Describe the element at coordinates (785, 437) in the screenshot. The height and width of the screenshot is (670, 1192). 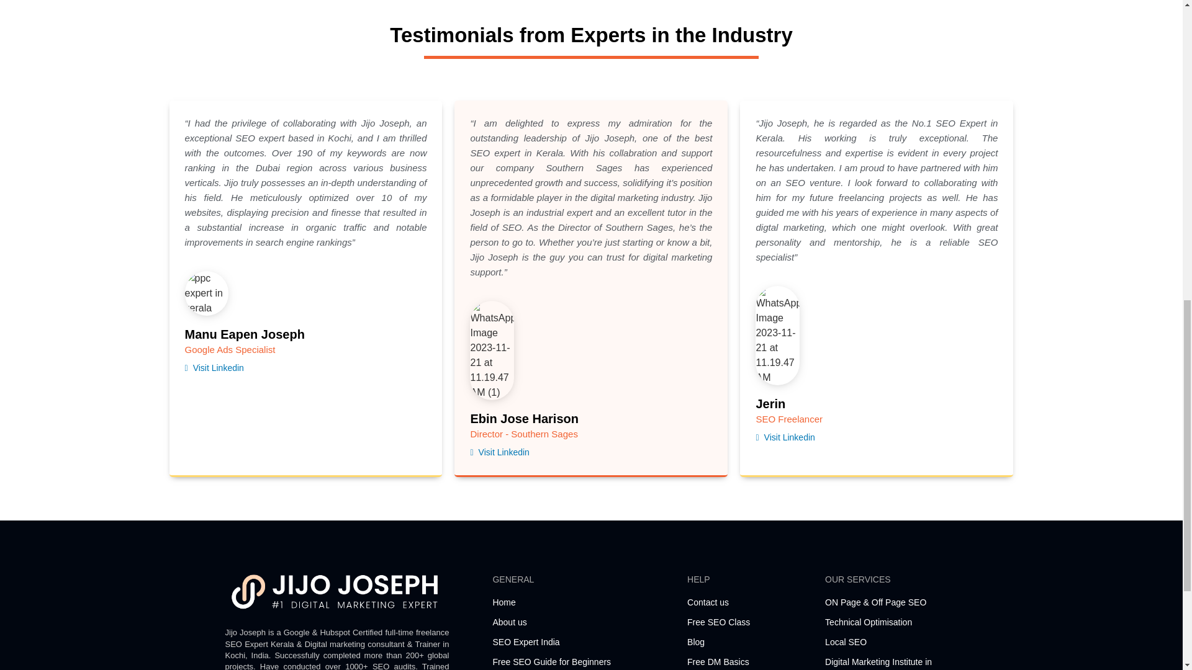
I see `Visit Linkedin` at that location.